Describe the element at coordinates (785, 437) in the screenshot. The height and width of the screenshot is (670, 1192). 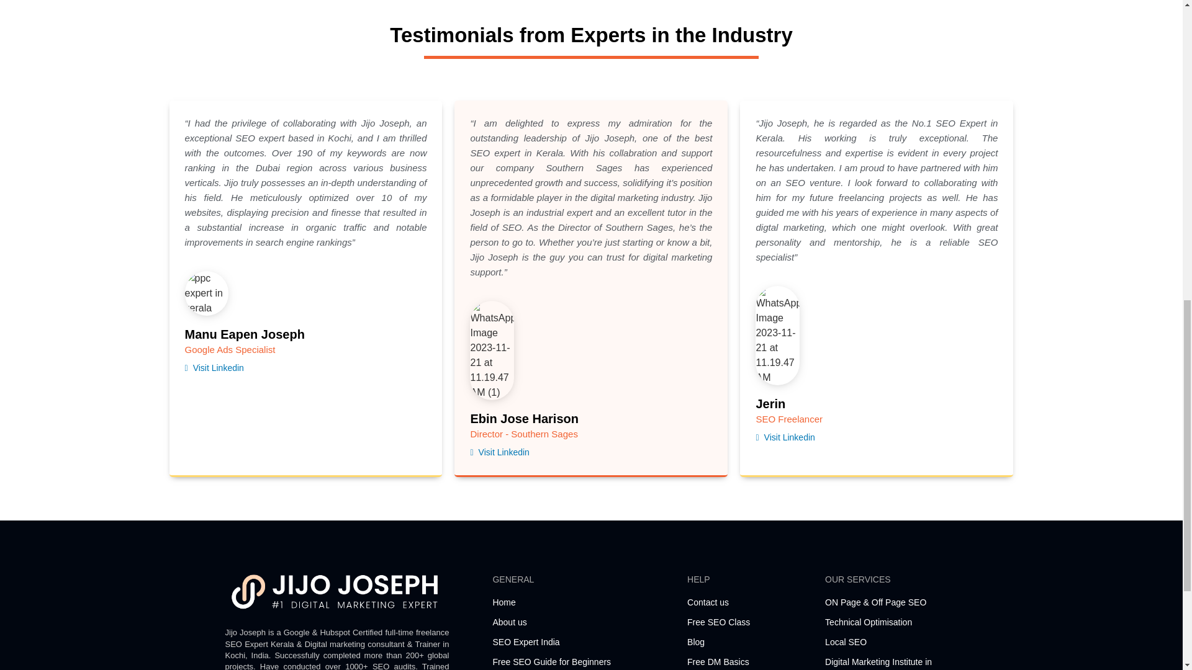
I see `Visit Linkedin` at that location.